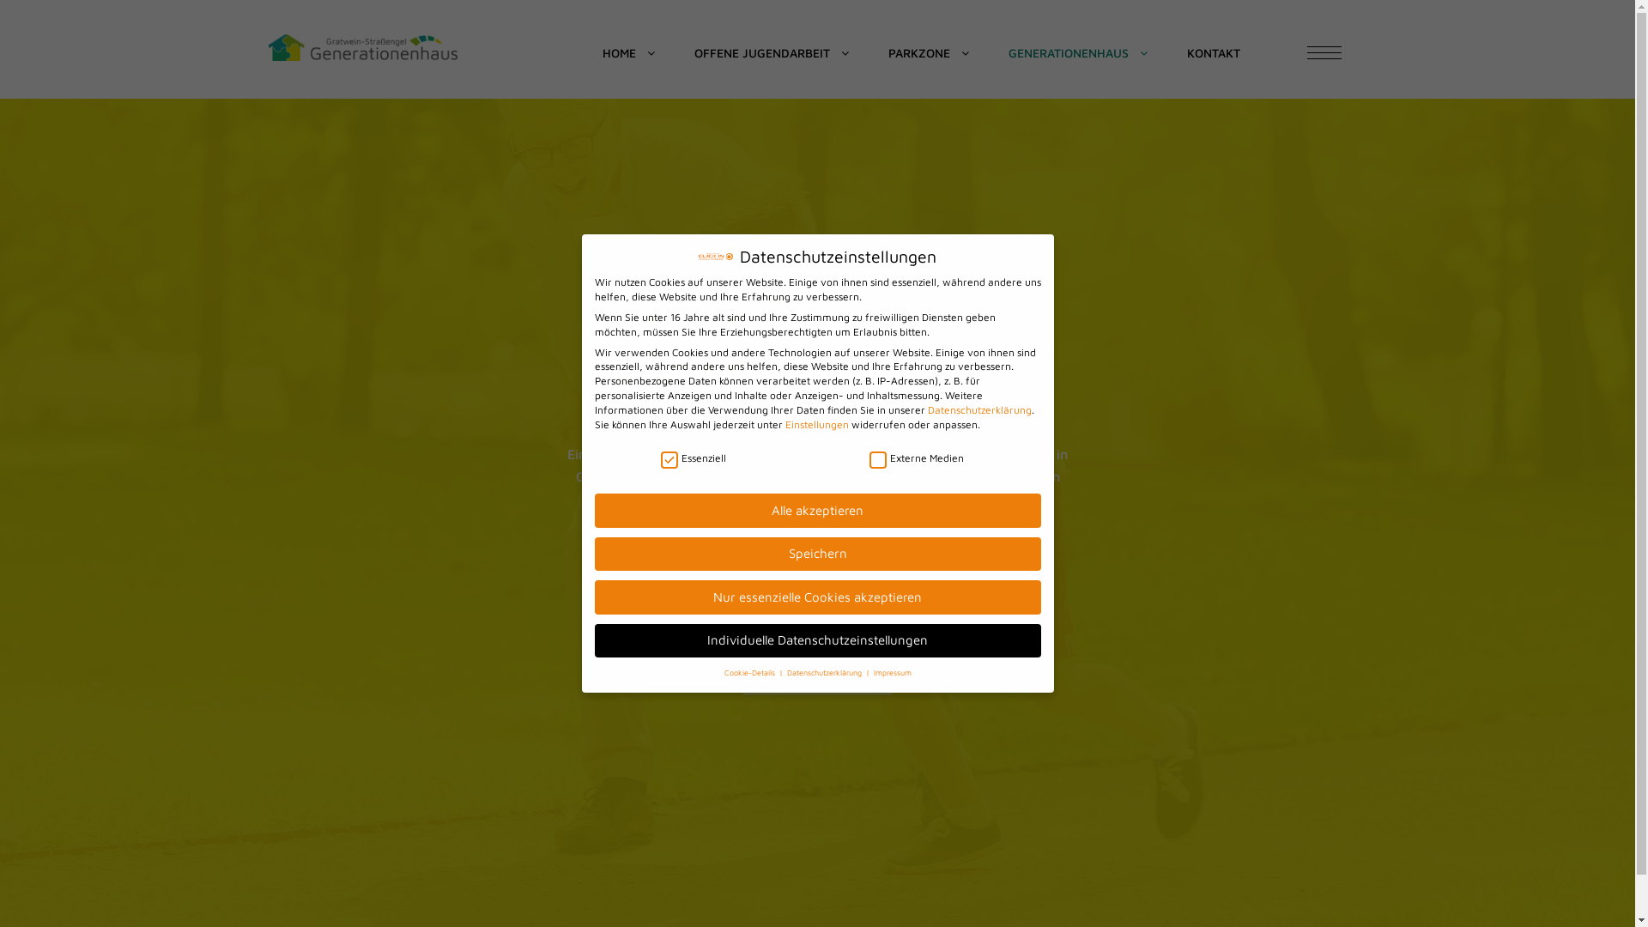  Describe the element at coordinates (928, 53) in the screenshot. I see `PARKZONE` at that location.